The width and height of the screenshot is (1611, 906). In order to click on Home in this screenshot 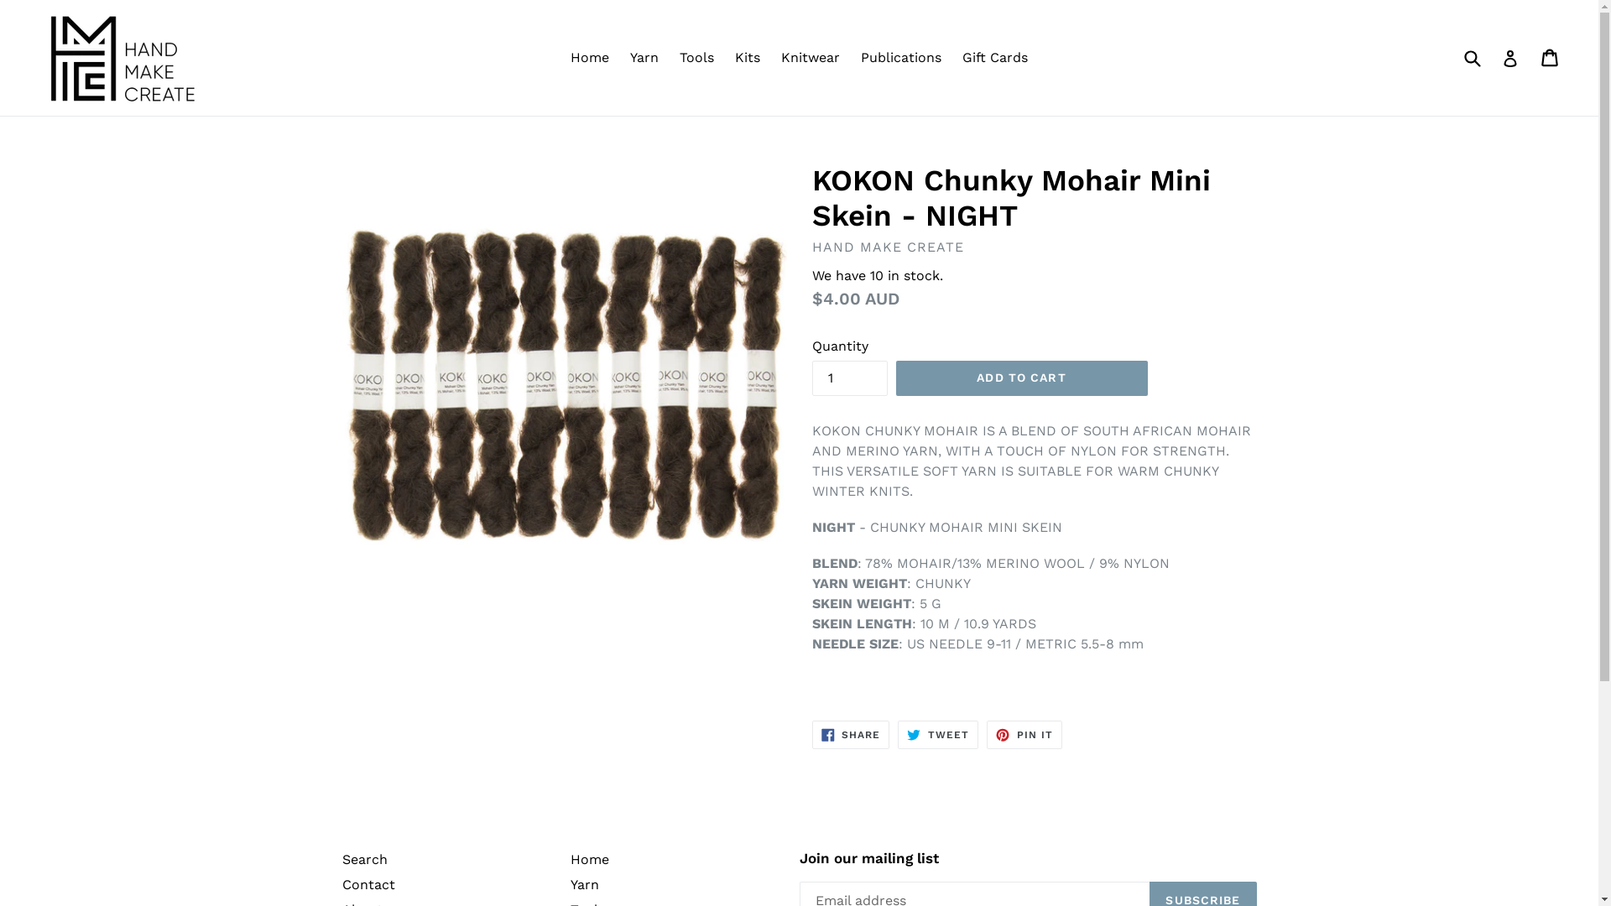, I will do `click(590, 58)`.